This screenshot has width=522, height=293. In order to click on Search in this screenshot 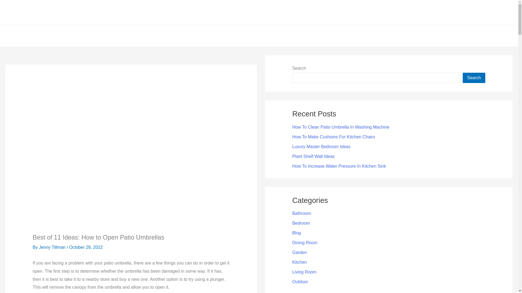, I will do `click(474, 78)`.